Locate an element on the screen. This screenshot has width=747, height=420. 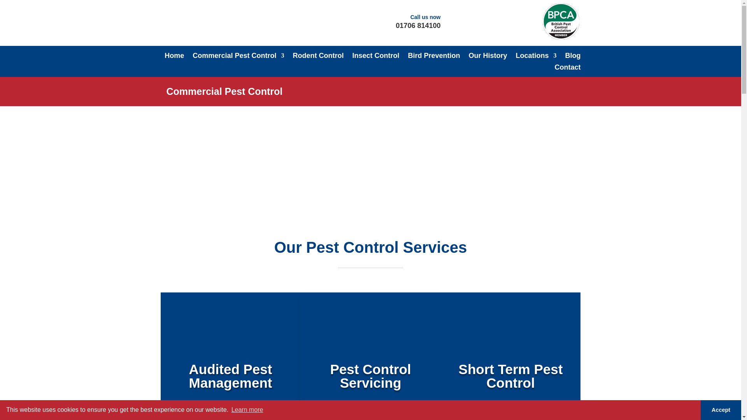
Click Here is located at coordinates (230, 410).